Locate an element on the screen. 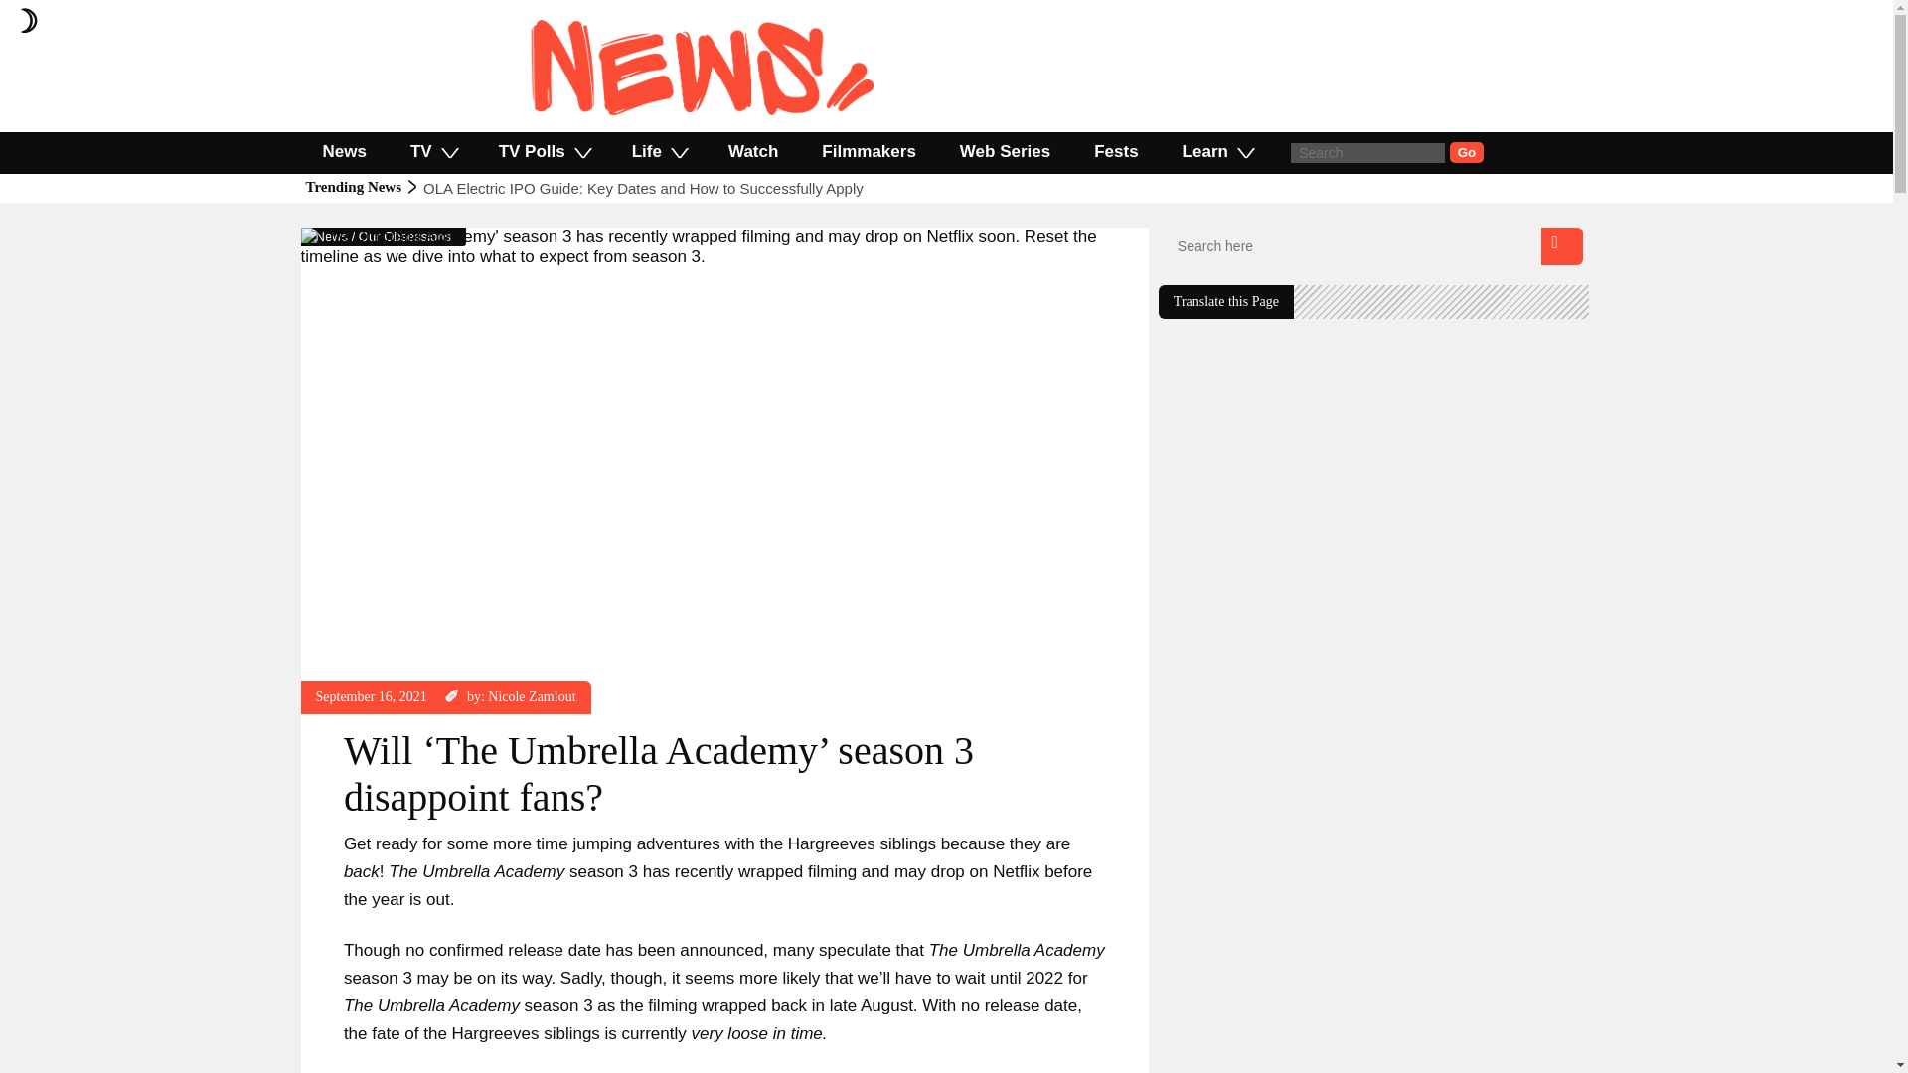 The image size is (1908, 1073). Go is located at coordinates (1467, 152).